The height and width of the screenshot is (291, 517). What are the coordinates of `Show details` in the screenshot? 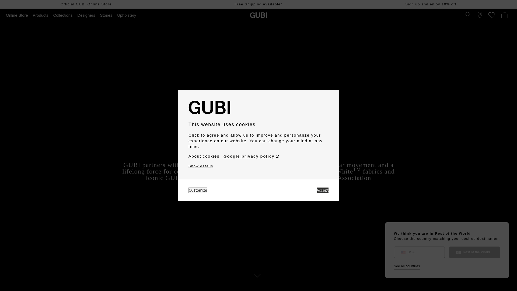 It's located at (201, 166).